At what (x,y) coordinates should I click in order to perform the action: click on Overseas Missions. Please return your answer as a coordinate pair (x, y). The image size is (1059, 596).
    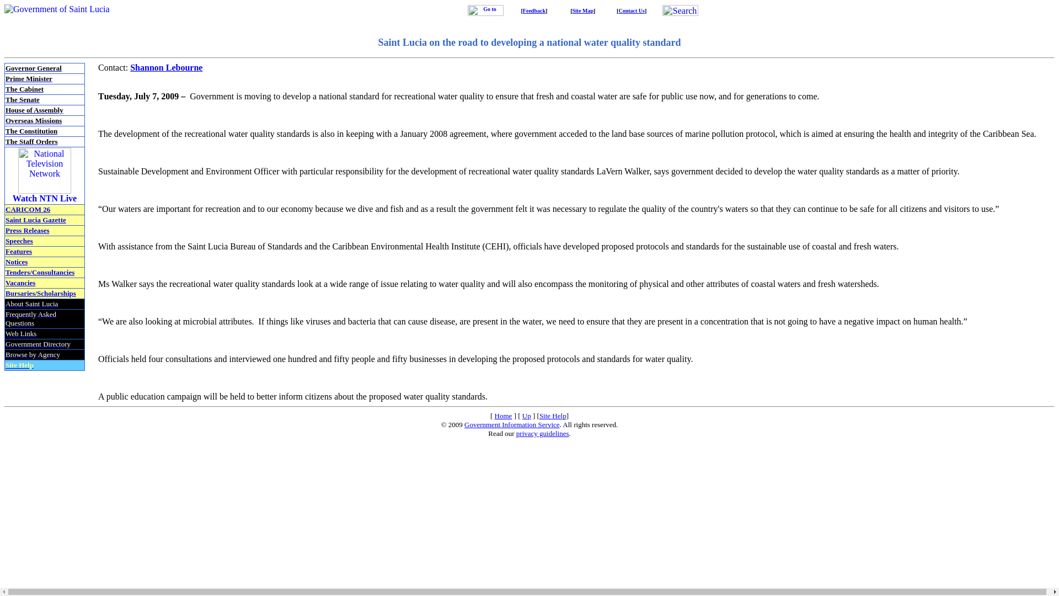
    Looking at the image, I should click on (33, 120).